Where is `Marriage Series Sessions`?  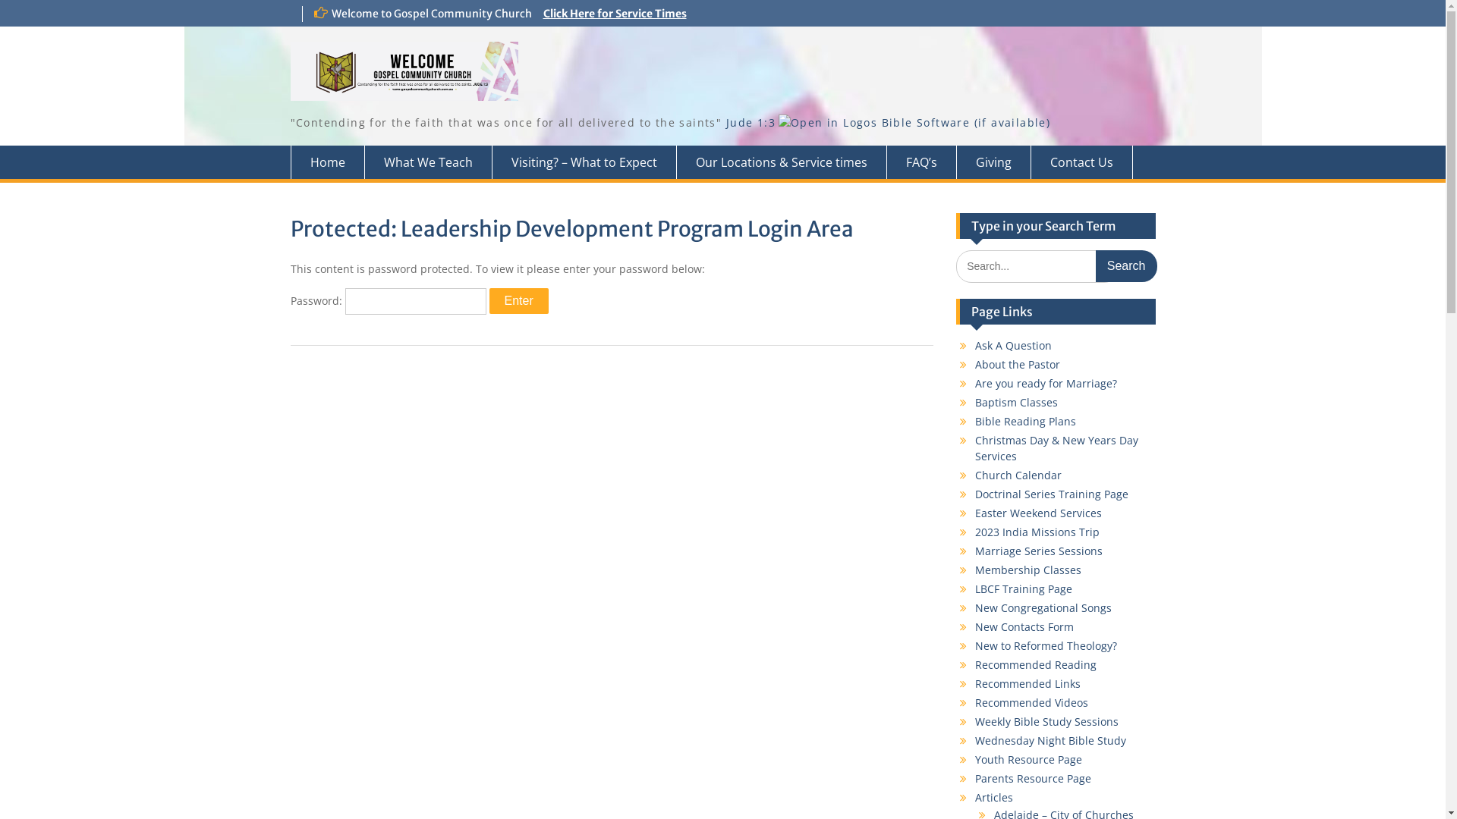
Marriage Series Sessions is located at coordinates (1039, 551).